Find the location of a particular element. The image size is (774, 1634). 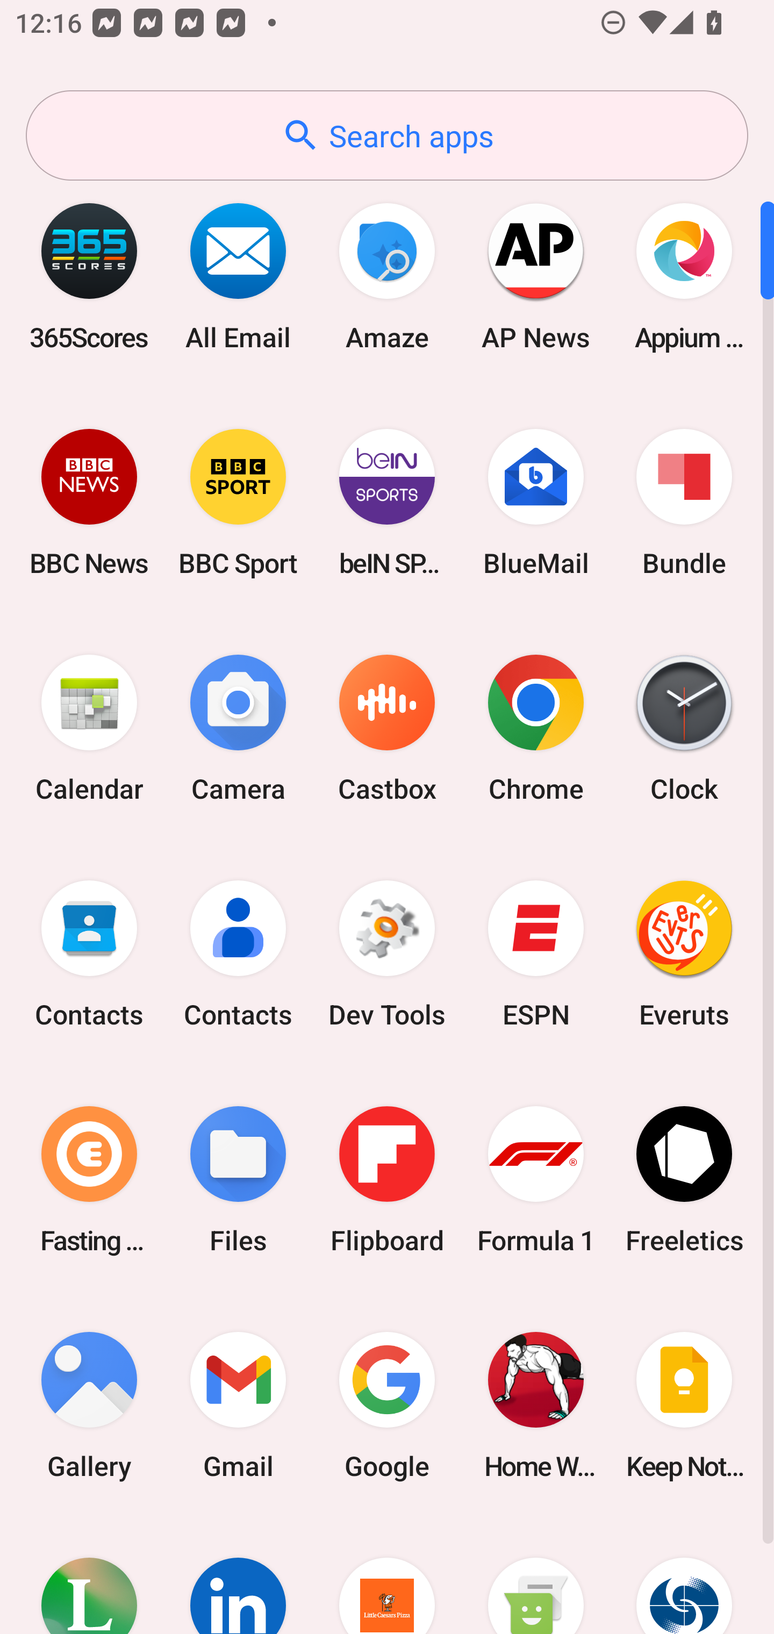

Formula 1 is located at coordinates (535, 1179).